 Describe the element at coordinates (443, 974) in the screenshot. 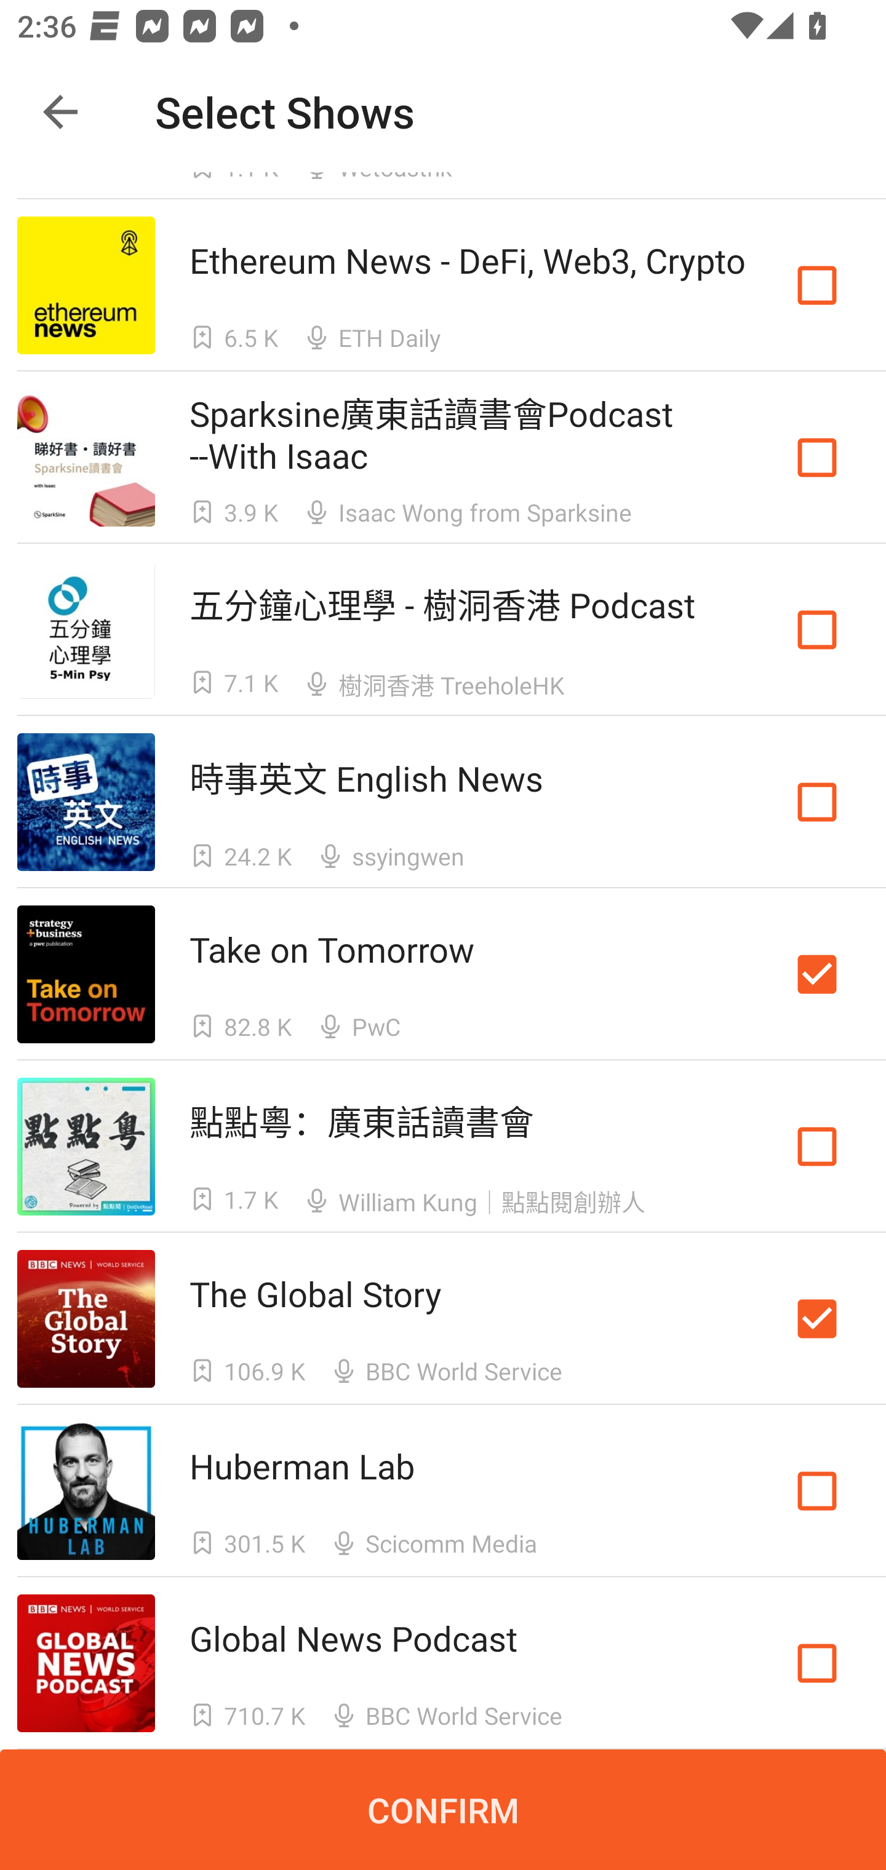

I see `Take on Tomorrow Take on Tomorrow  82.8 K  PwC` at that location.